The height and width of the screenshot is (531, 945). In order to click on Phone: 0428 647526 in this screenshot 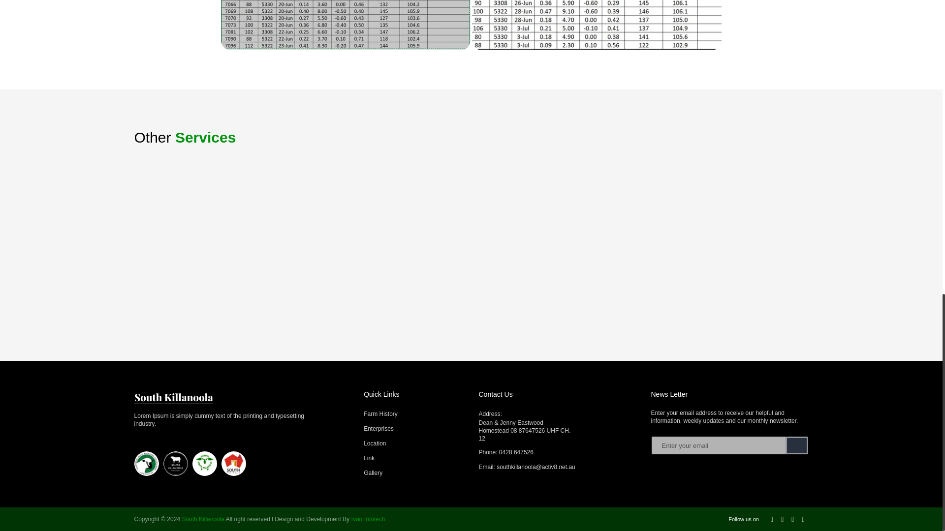, I will do `click(557, 452)`.